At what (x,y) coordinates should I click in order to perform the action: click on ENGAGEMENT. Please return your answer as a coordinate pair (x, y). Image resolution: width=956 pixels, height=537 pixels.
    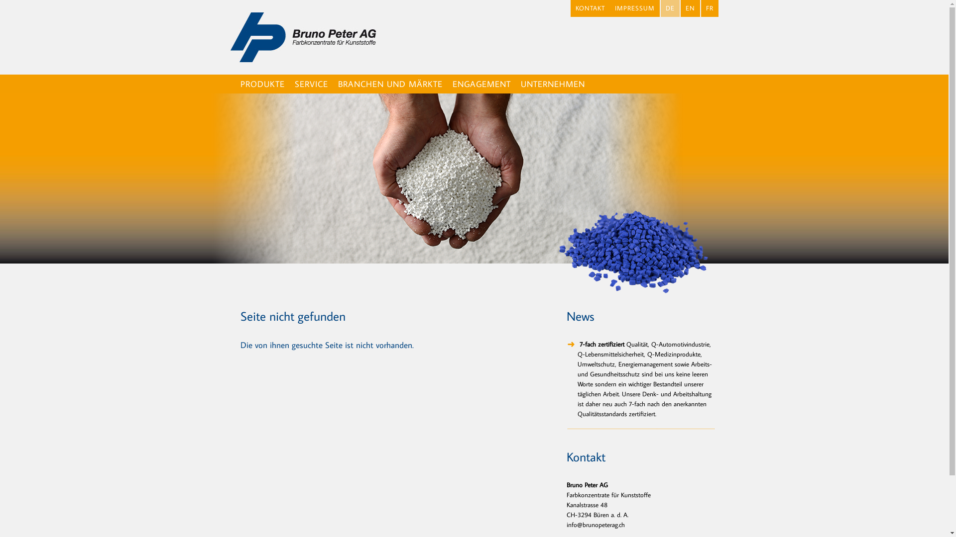
    Looking at the image, I should click on (481, 84).